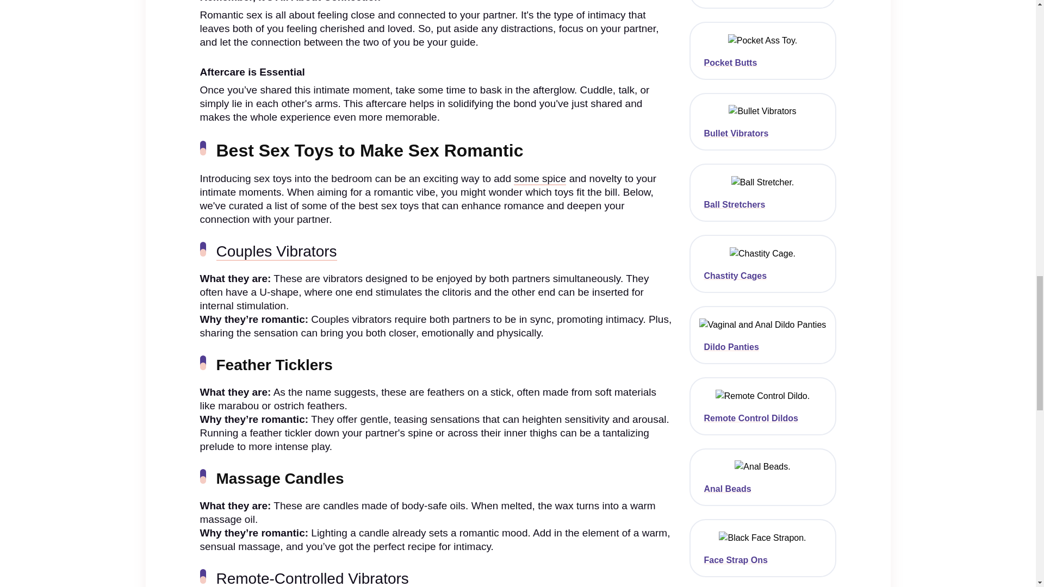 The height and width of the screenshot is (587, 1044). I want to click on Anal Beads, so click(762, 489).